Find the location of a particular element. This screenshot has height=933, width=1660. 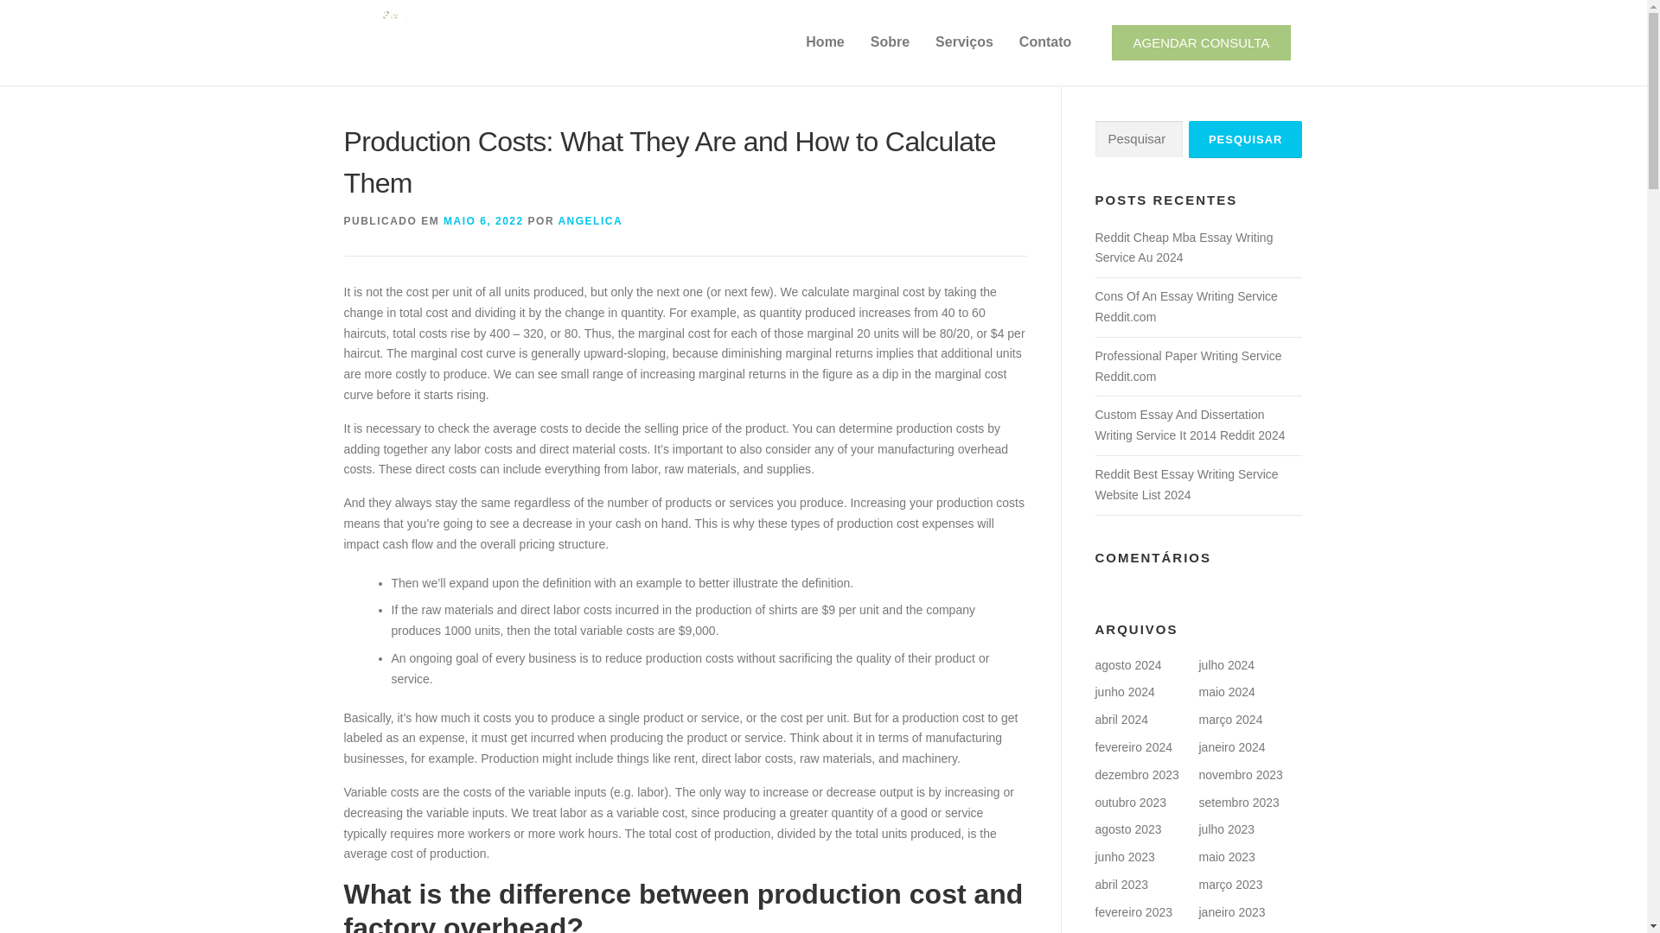

abril 2023 is located at coordinates (1120, 885).